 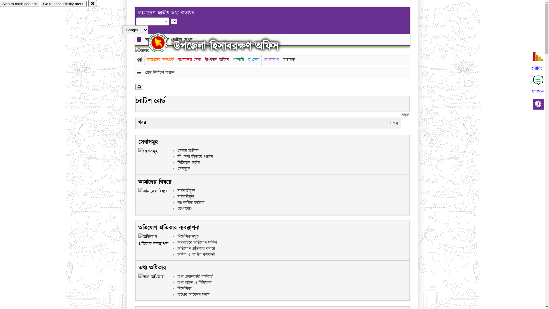 What do you see at coordinates (163, 43) in the screenshot?
I see `
                
            ` at bounding box center [163, 43].